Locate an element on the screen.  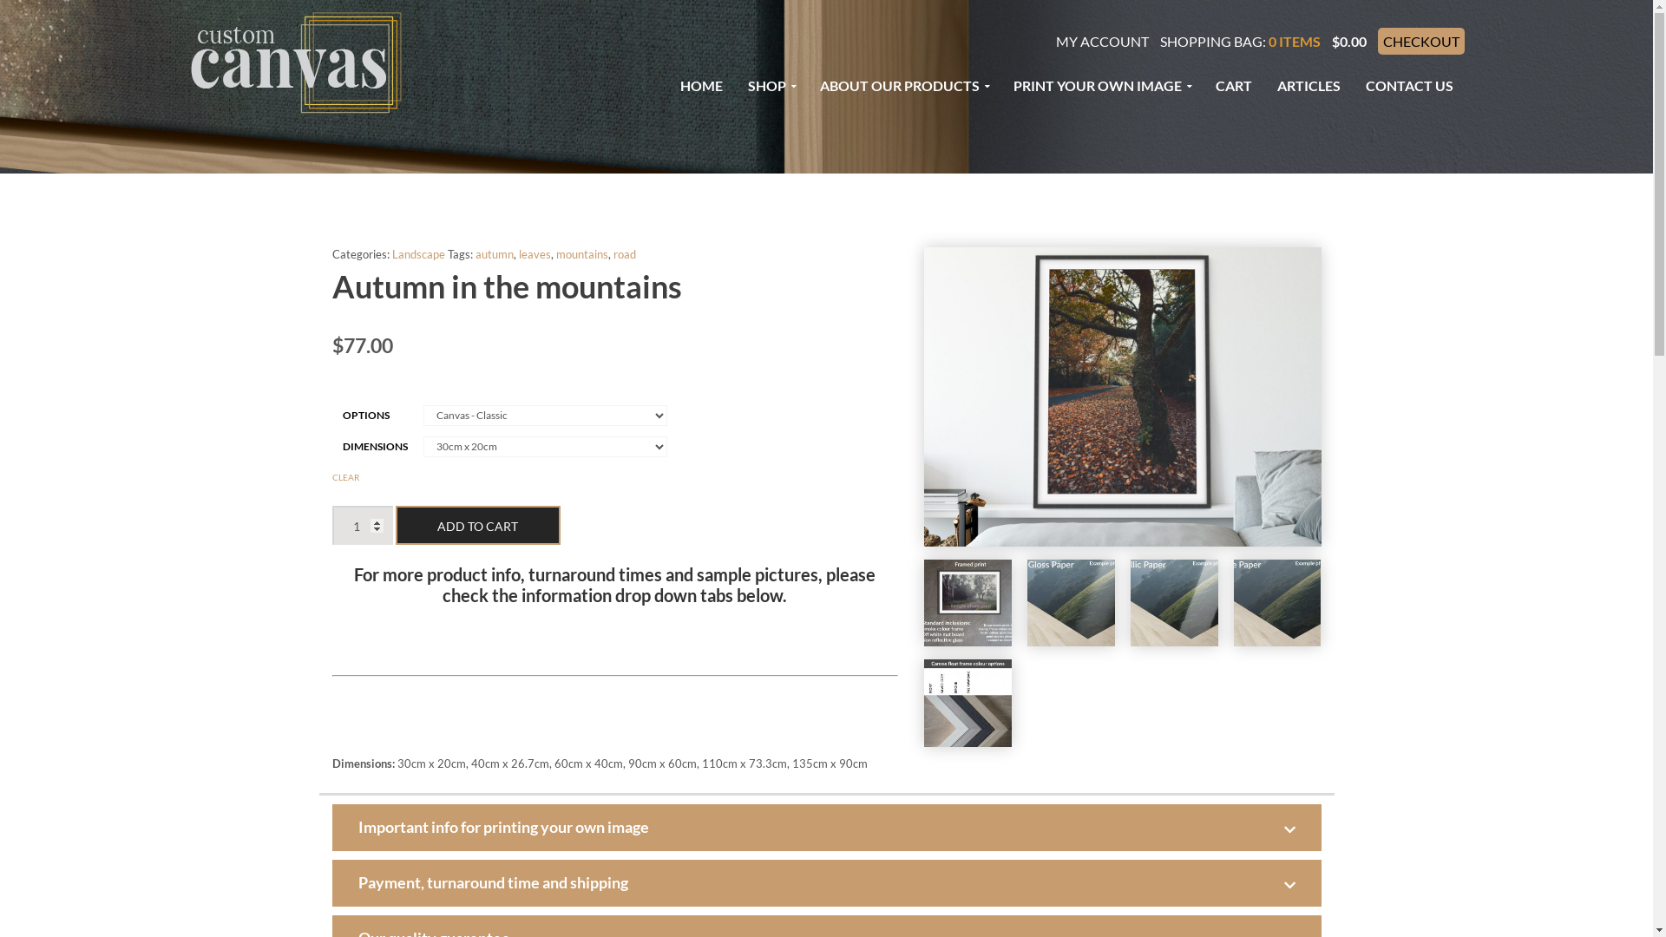
CART is located at coordinates (1234, 85).